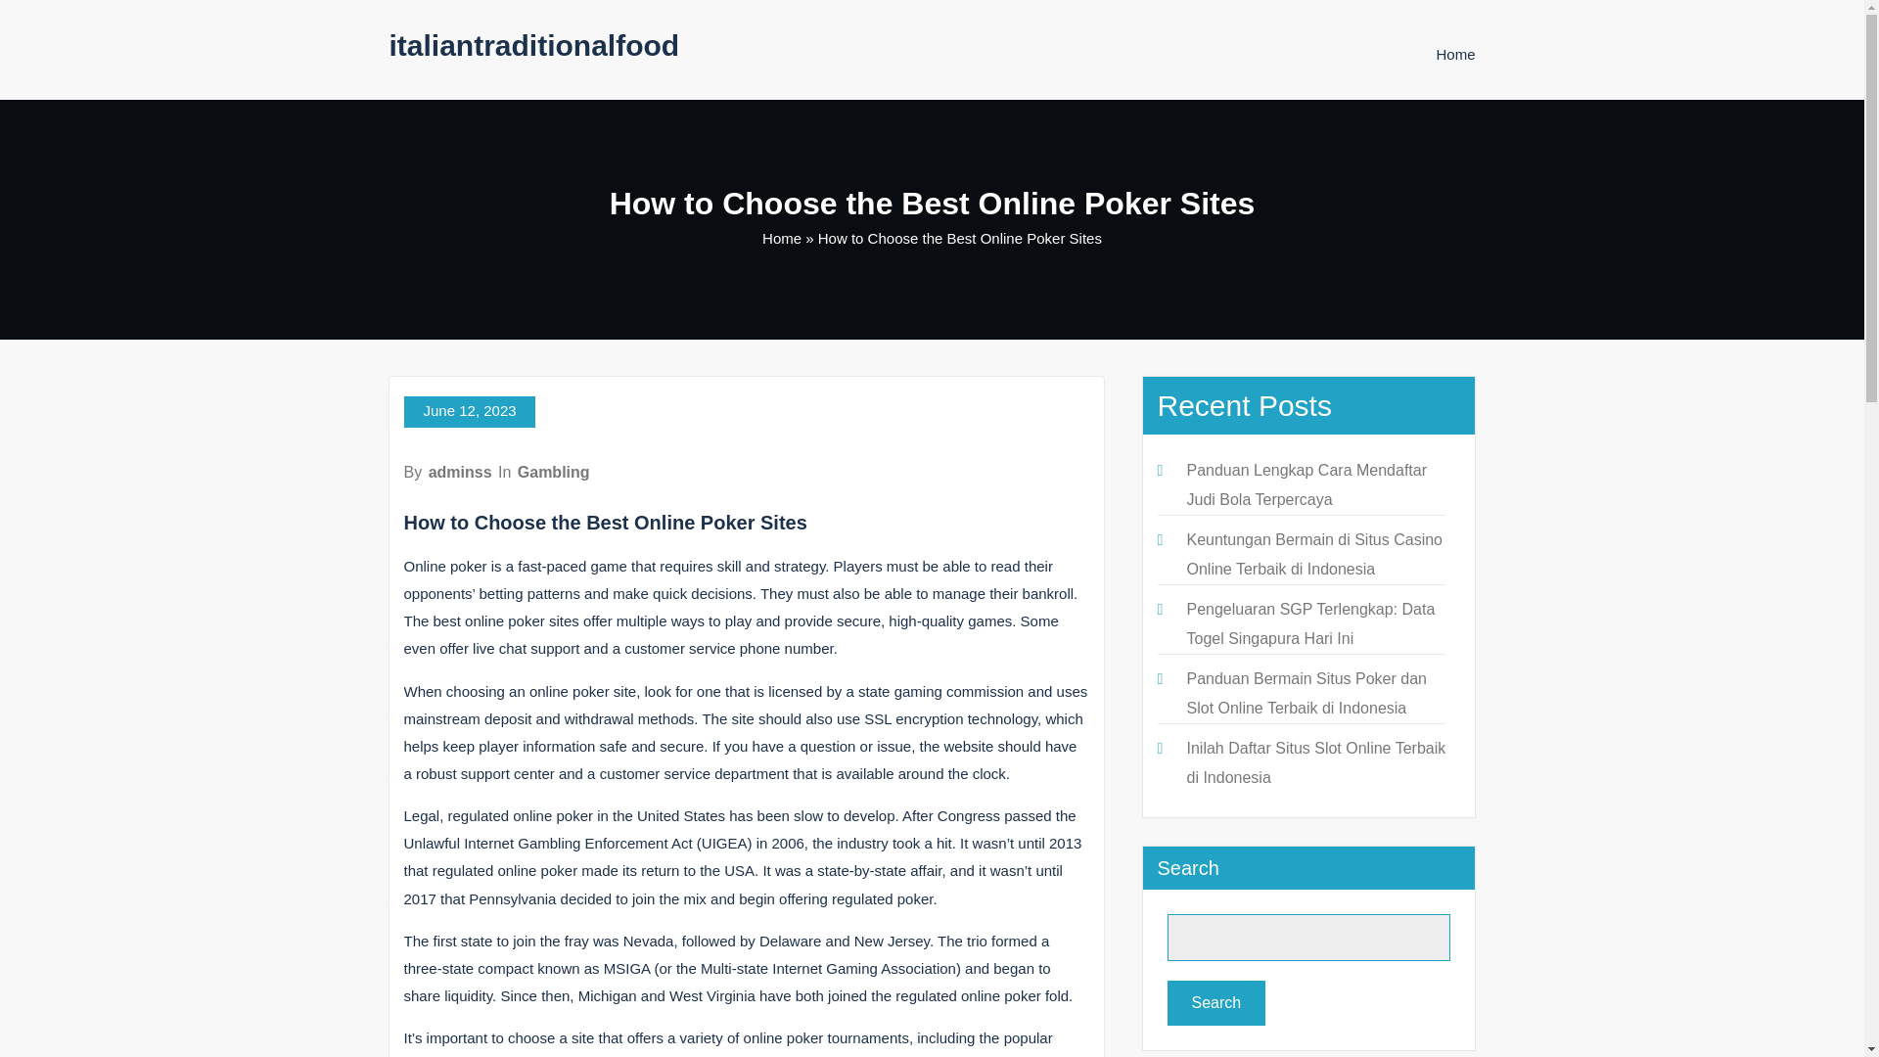 The width and height of the screenshot is (1879, 1057). I want to click on italiantraditionalfood, so click(534, 45).